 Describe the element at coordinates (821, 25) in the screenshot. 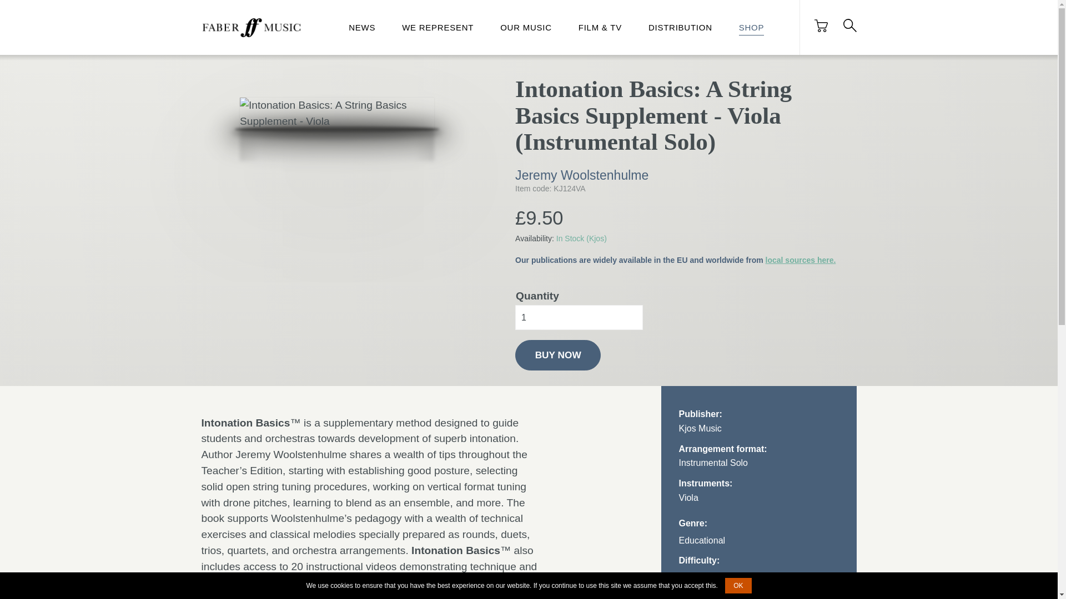

I see `Your Basket` at that location.